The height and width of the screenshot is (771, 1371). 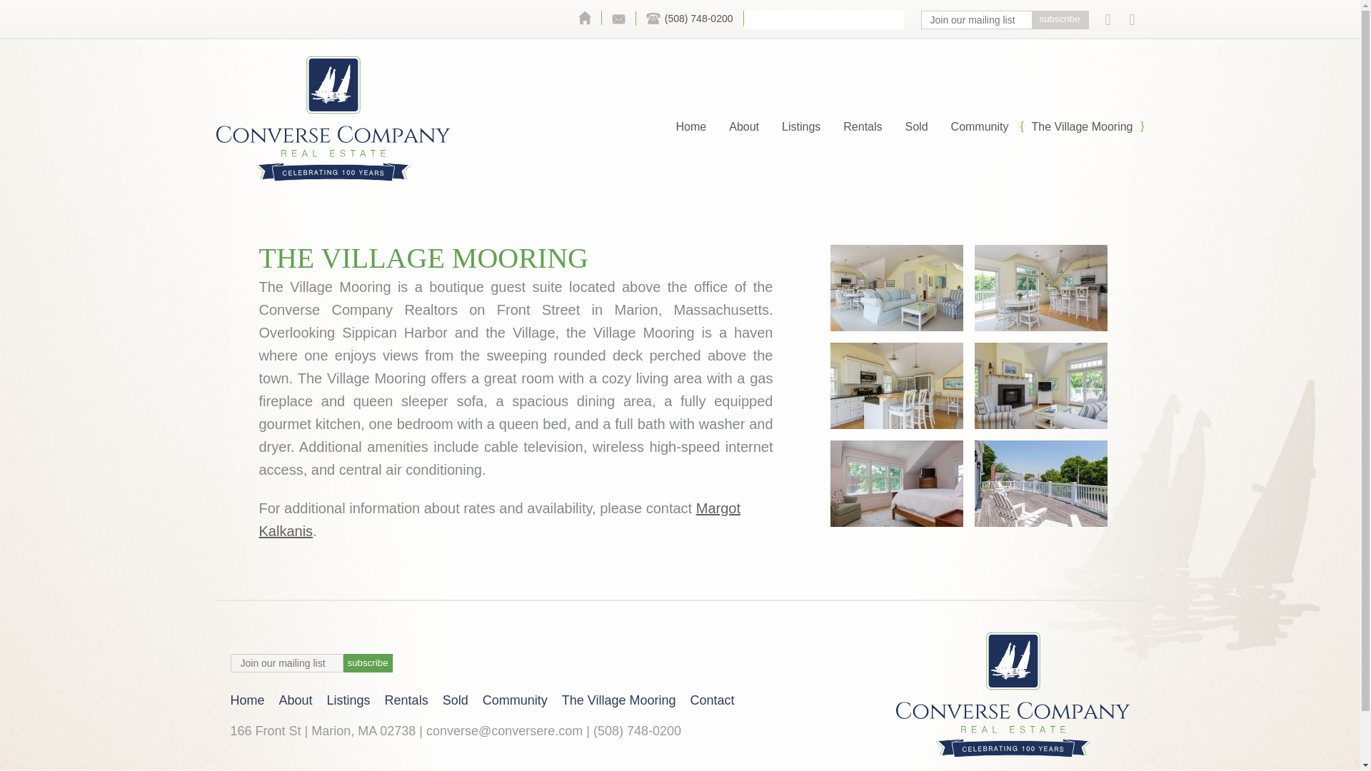 I want to click on The Village Mooring, so click(x=618, y=700).